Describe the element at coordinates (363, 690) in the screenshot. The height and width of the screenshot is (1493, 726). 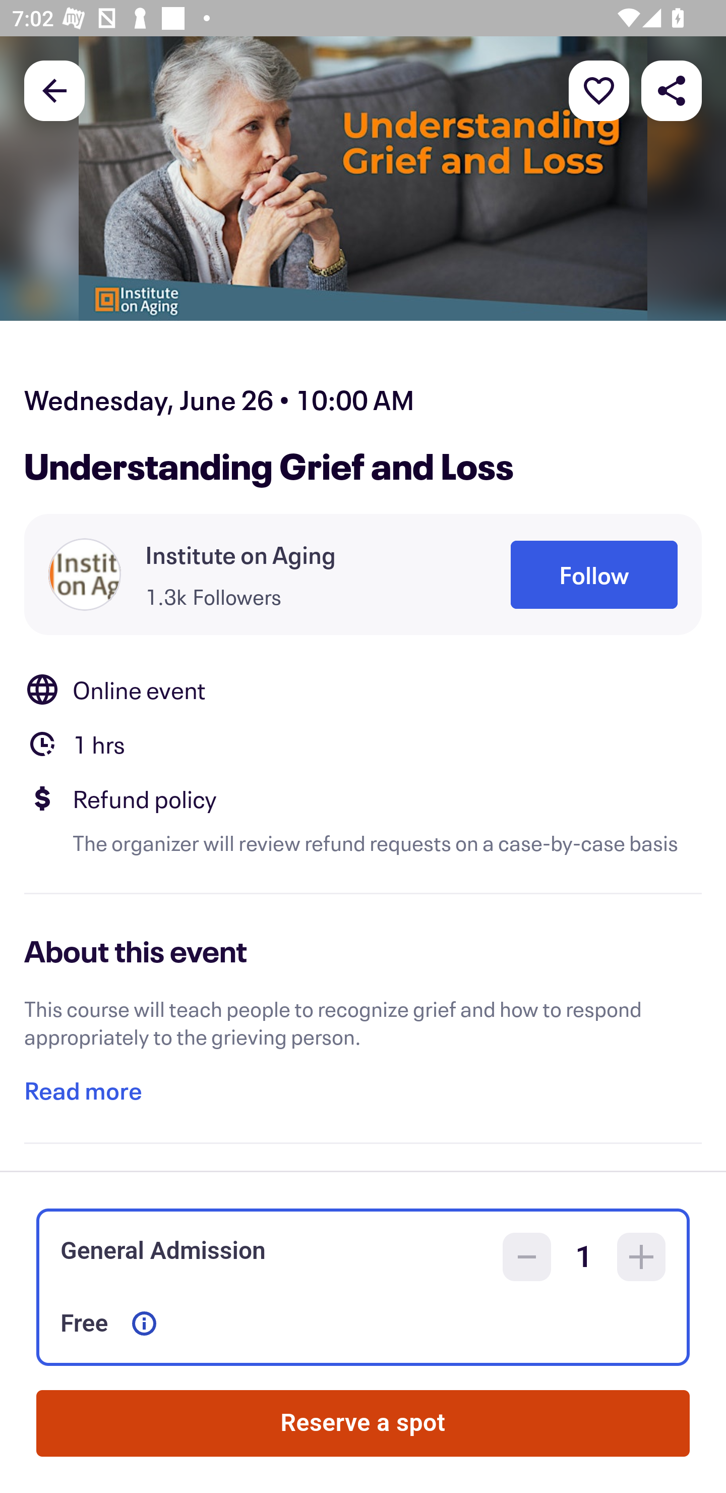
I see `Location Online event` at that location.